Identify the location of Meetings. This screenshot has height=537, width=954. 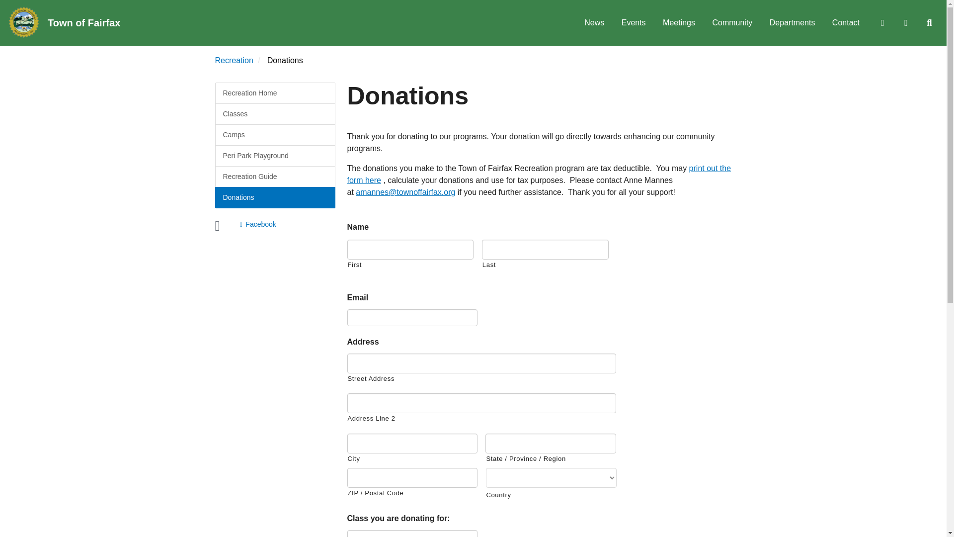
(679, 23).